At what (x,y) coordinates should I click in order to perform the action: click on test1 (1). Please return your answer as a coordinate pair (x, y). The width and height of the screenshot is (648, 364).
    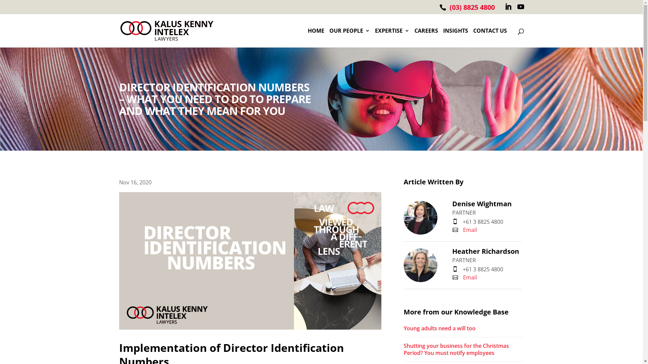
    Looking at the image, I should click on (426, 99).